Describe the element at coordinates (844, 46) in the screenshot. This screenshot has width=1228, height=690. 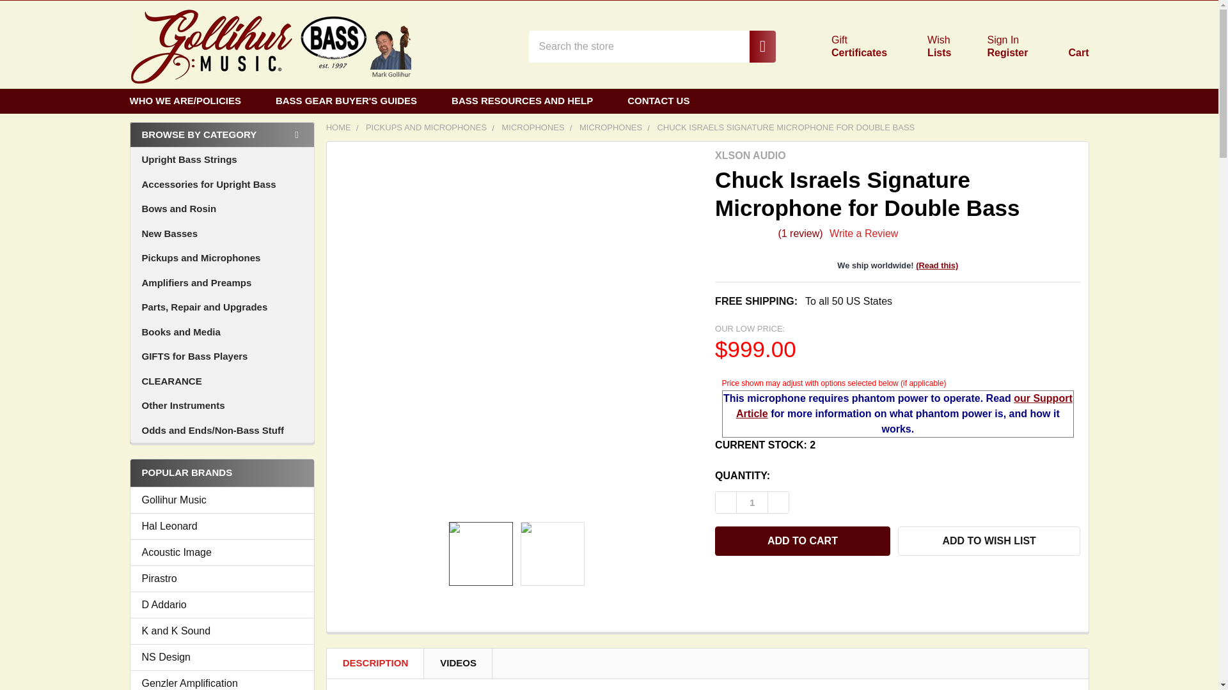
I see `Gollihur Music` at that location.